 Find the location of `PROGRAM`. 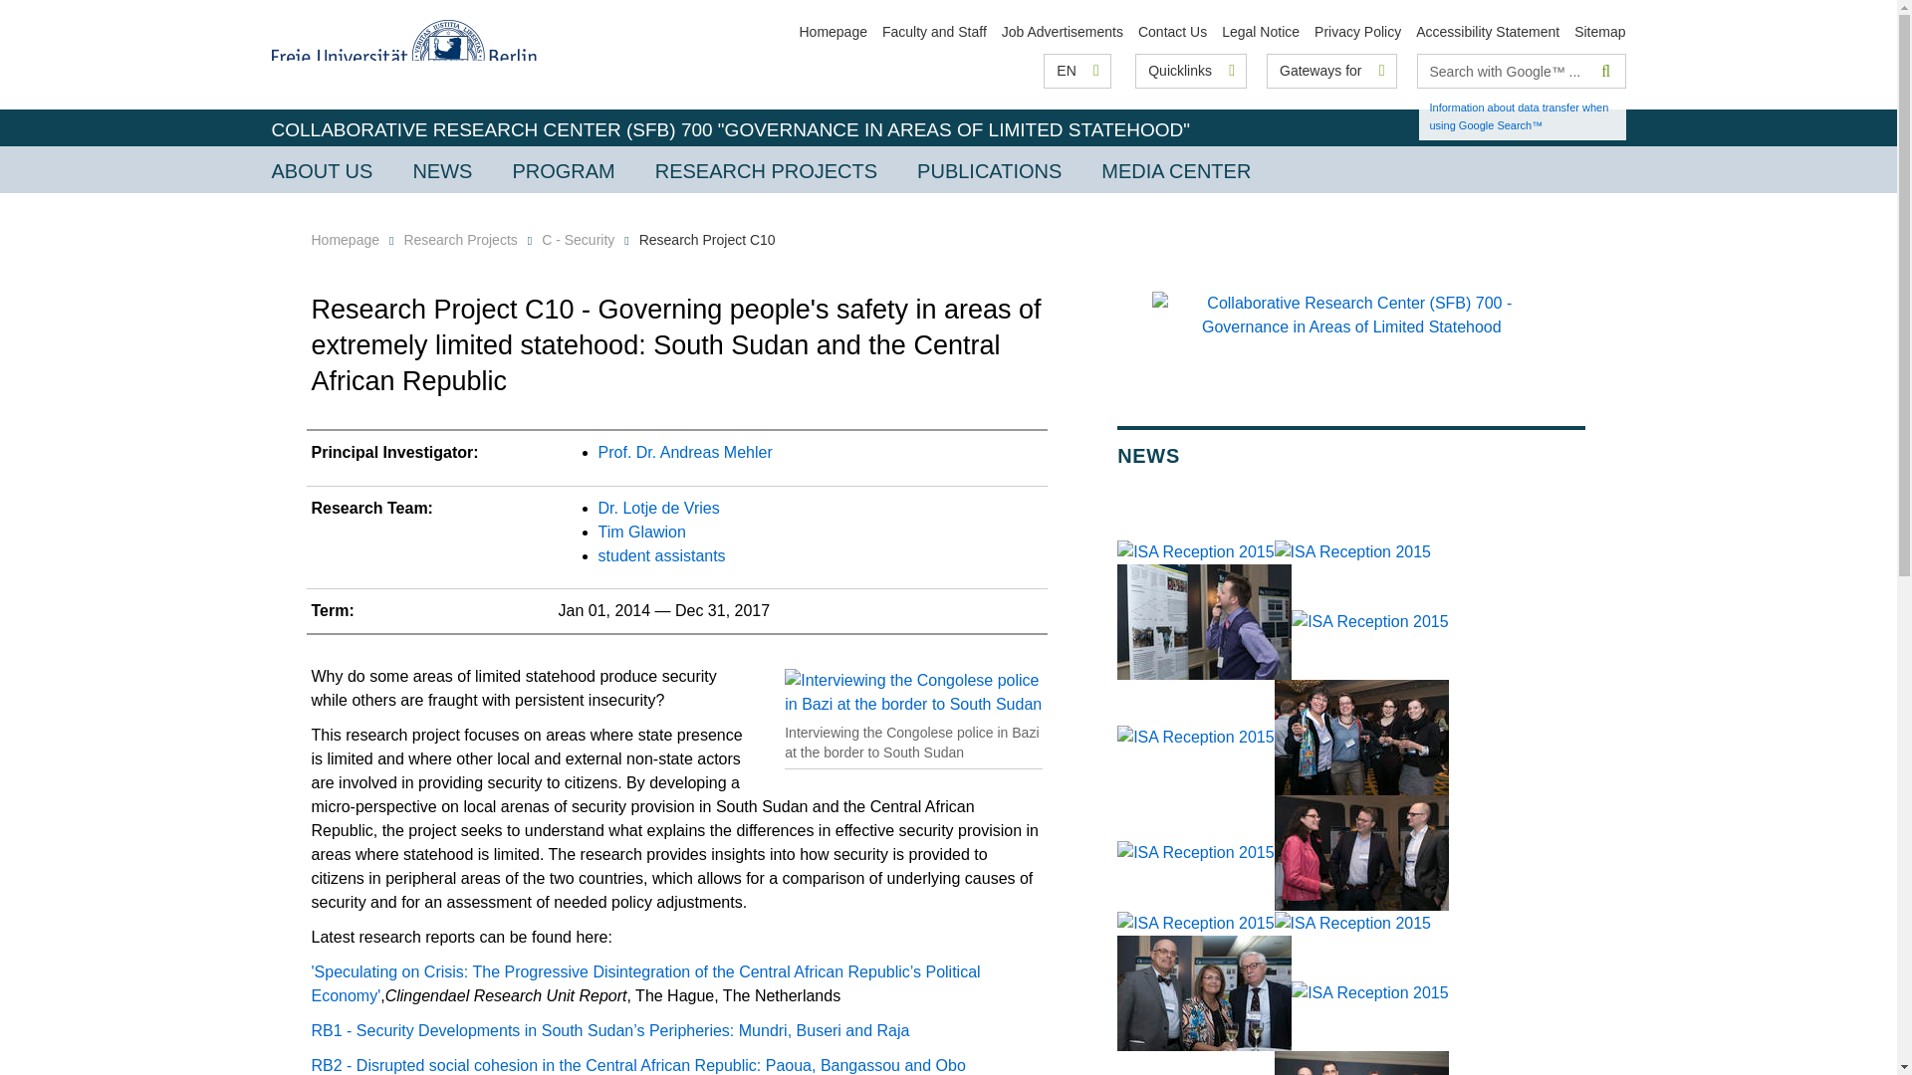

PROGRAM is located at coordinates (563, 169).